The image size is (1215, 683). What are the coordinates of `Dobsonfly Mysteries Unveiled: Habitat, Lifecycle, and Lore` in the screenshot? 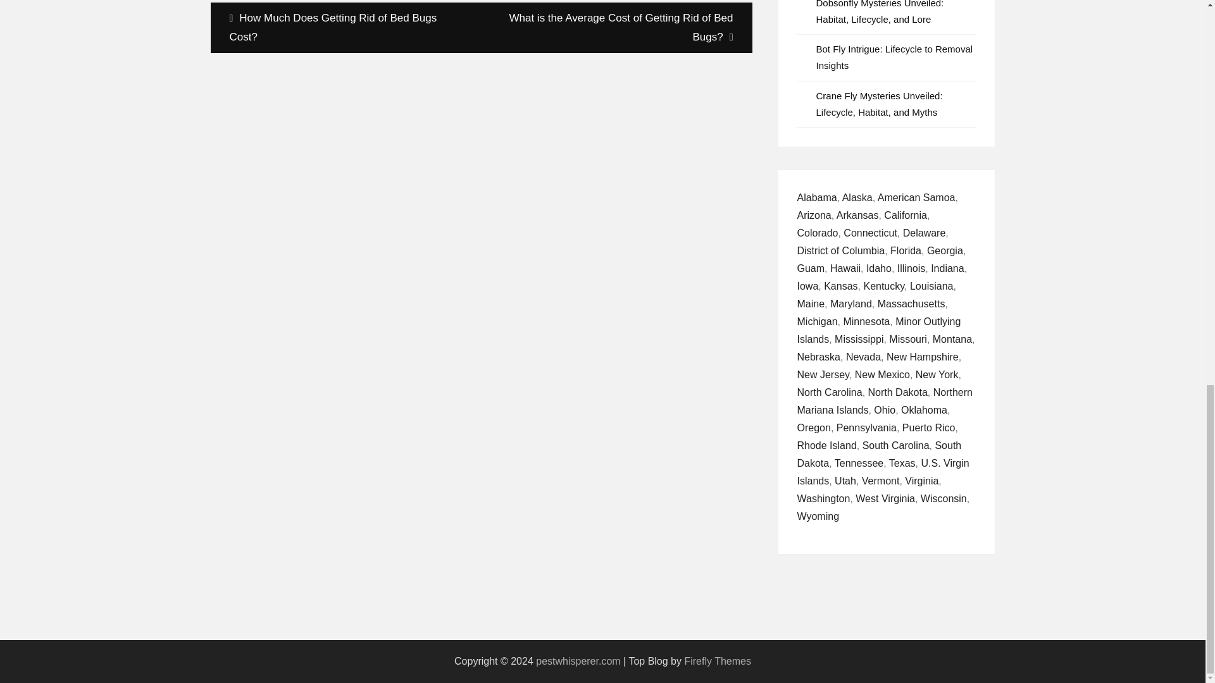 It's located at (880, 12).